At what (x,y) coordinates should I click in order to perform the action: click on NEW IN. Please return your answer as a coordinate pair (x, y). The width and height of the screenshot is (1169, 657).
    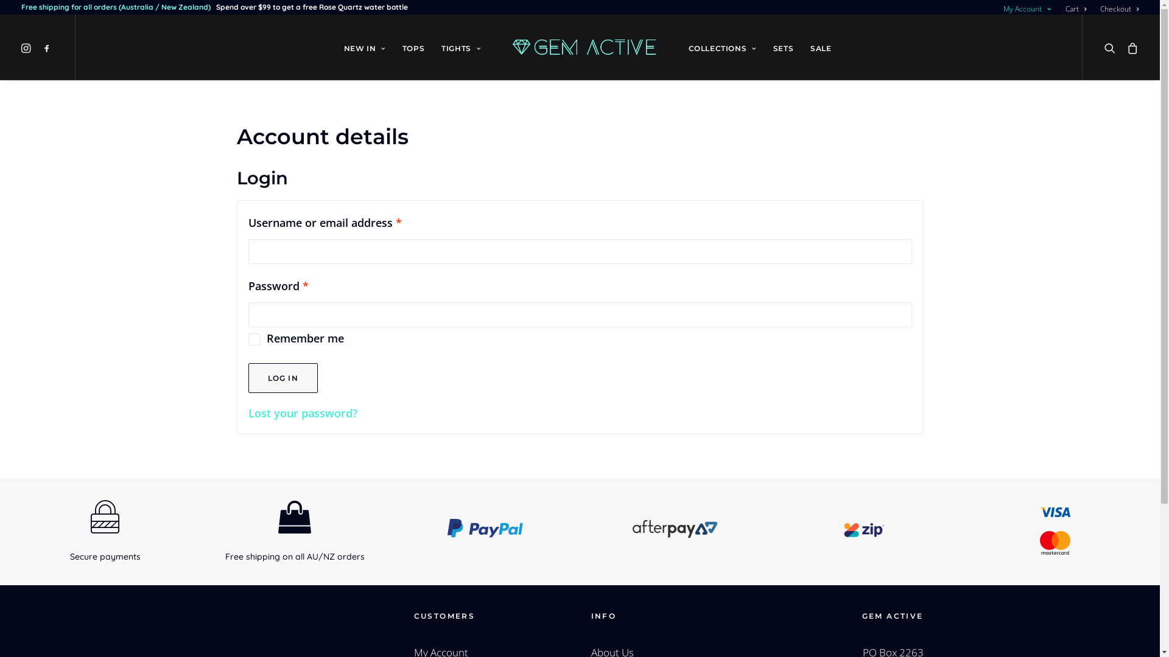
    Looking at the image, I should click on (365, 47).